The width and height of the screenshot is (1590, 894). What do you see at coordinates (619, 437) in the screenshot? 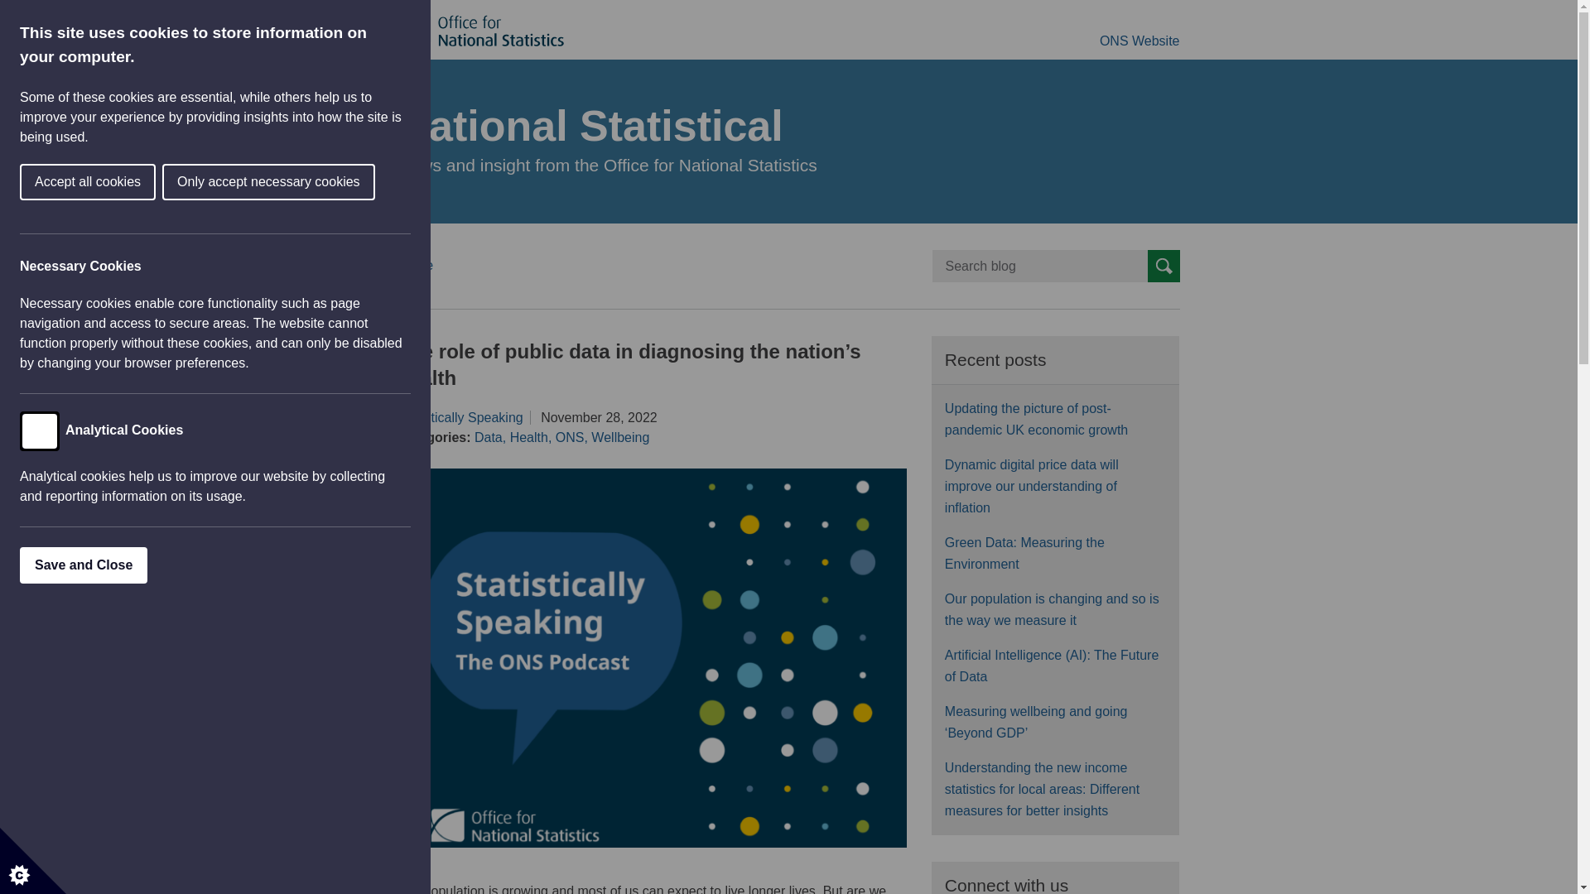
I see `Wellbeing` at bounding box center [619, 437].